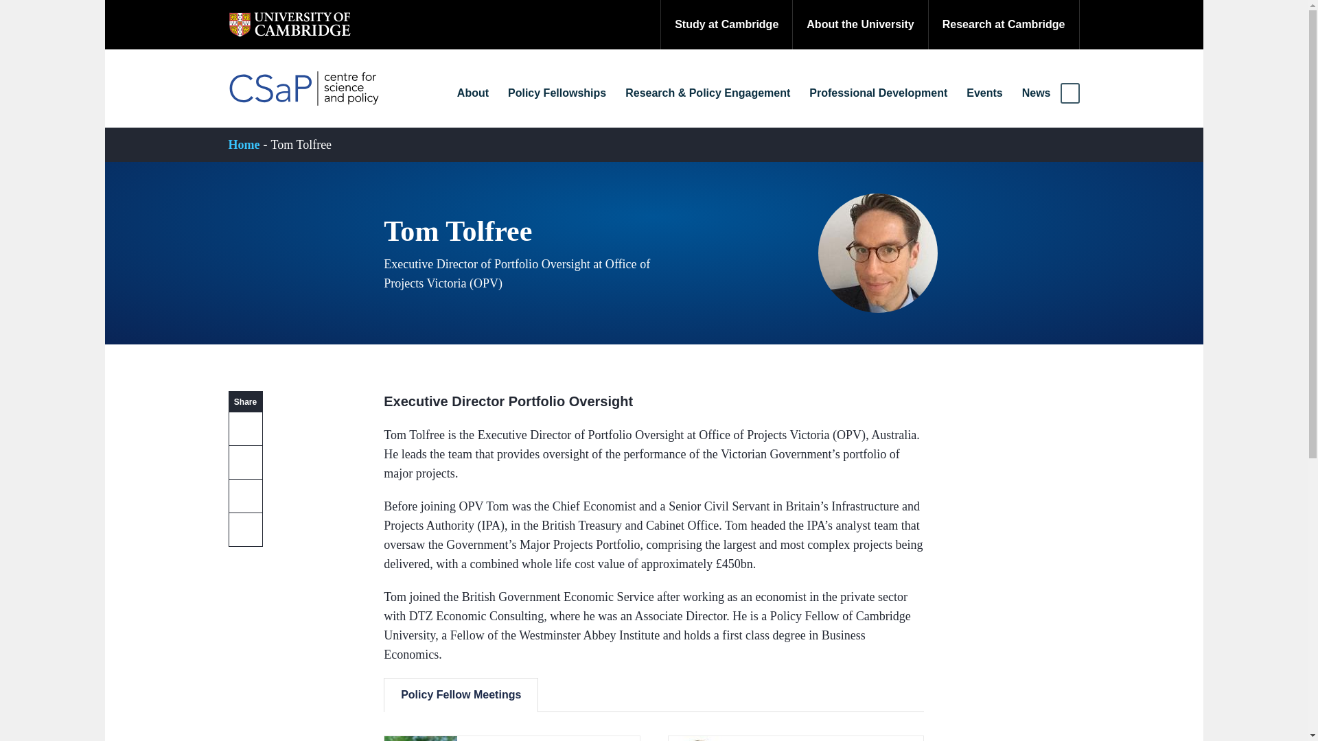  Describe the element at coordinates (557, 93) in the screenshot. I see `Policy Fellowships` at that location.